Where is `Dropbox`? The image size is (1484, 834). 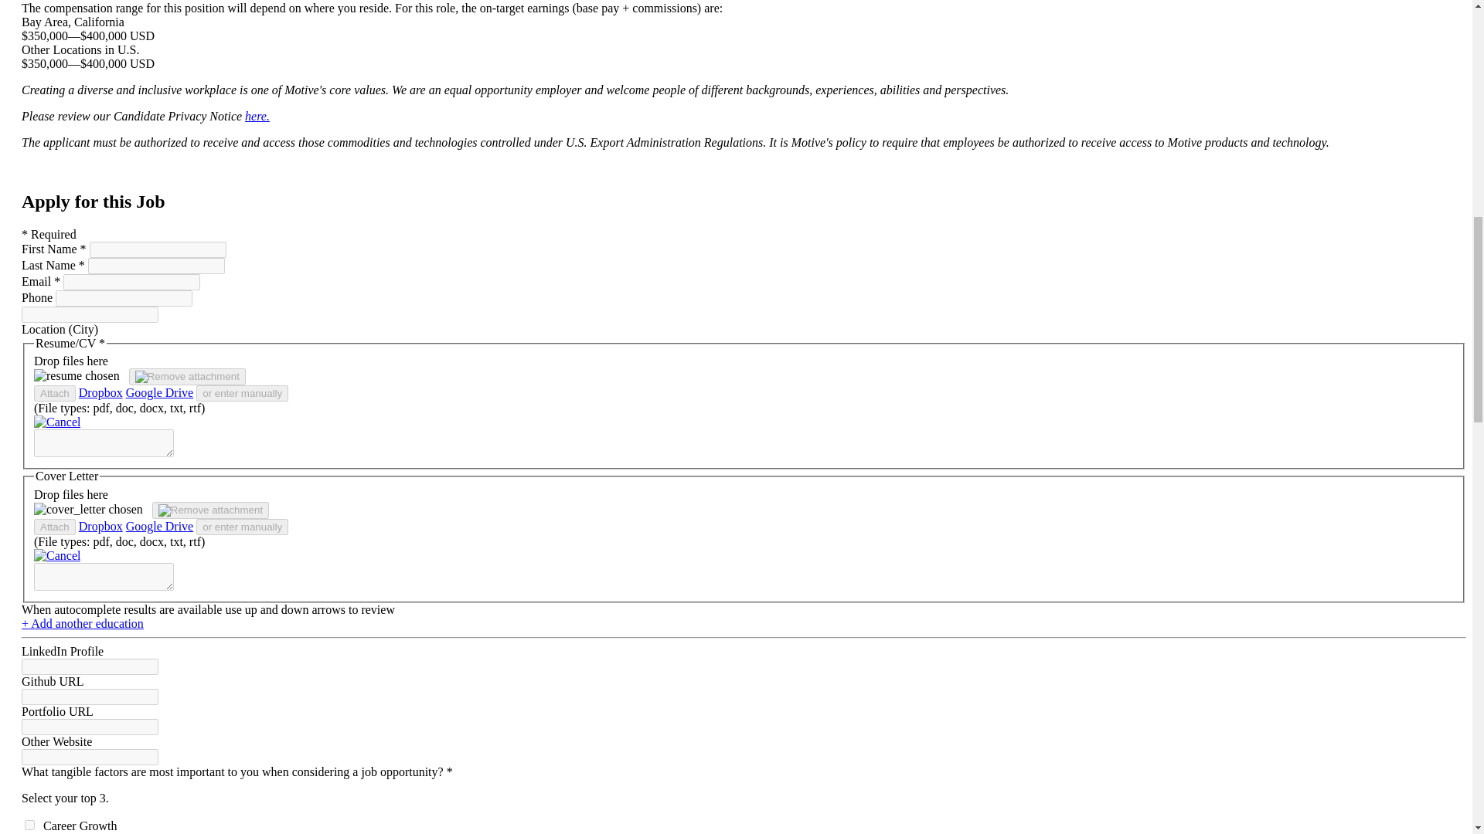 Dropbox is located at coordinates (100, 526).